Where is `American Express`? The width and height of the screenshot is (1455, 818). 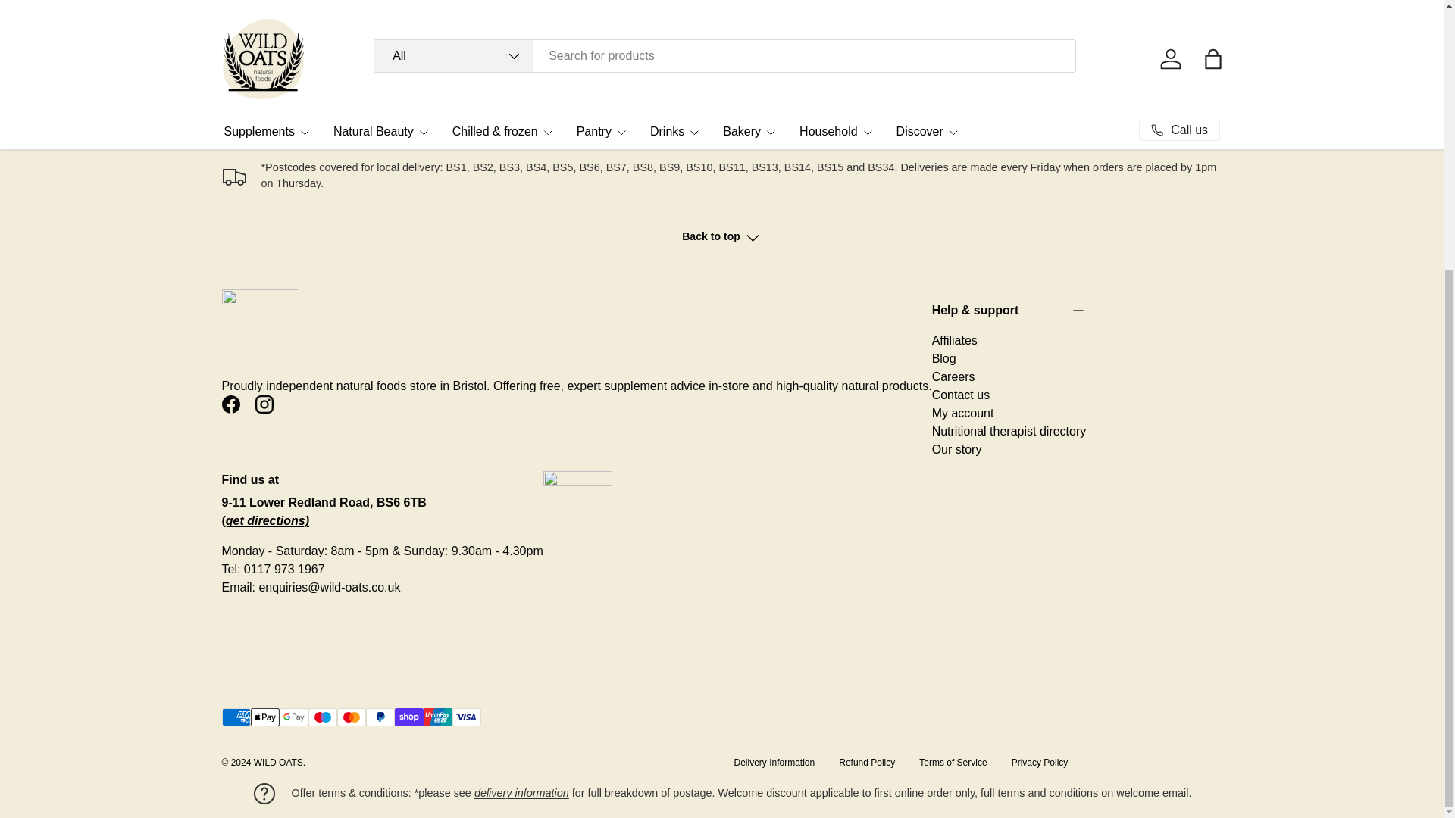 American Express is located at coordinates (235, 717).